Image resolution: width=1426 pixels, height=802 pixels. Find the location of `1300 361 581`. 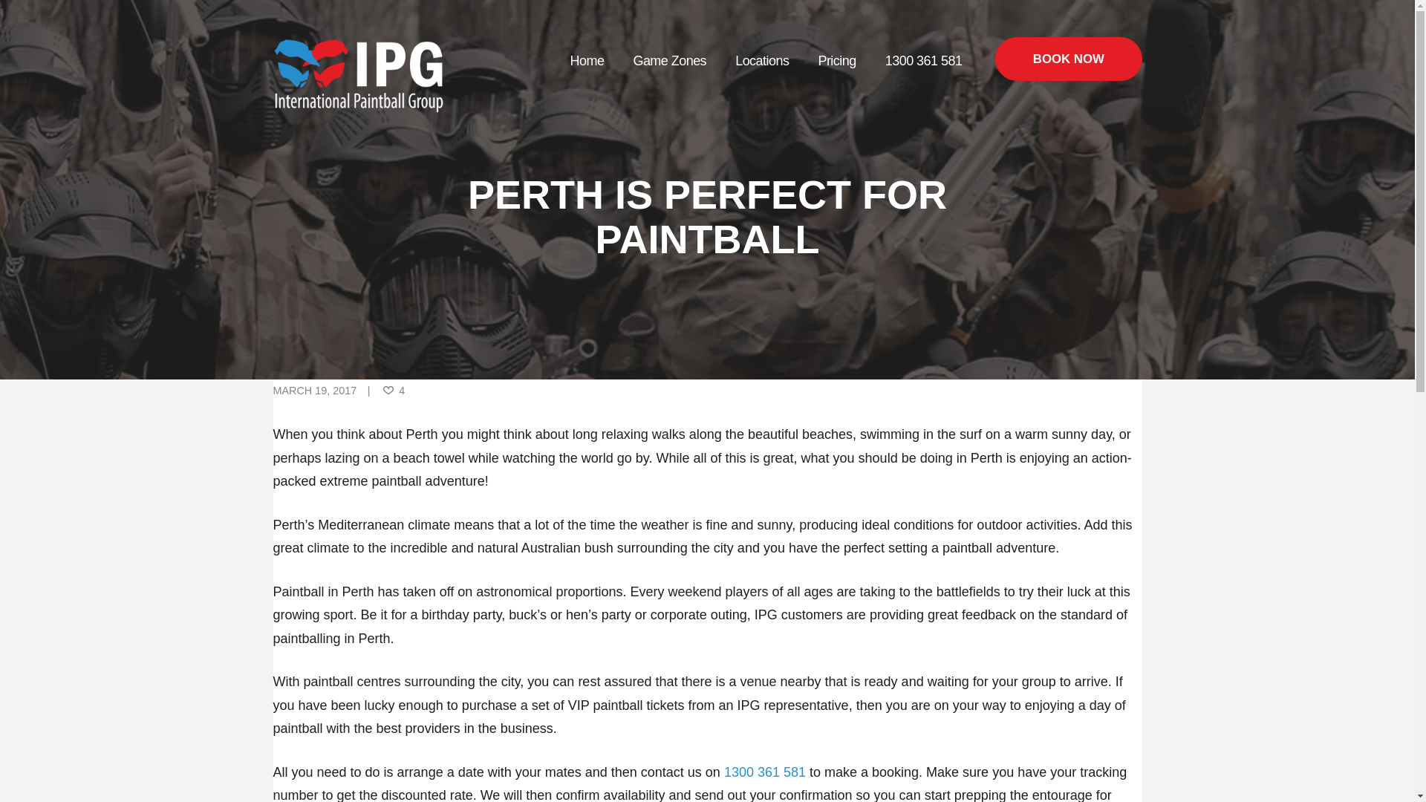

1300 361 581 is located at coordinates (924, 61).